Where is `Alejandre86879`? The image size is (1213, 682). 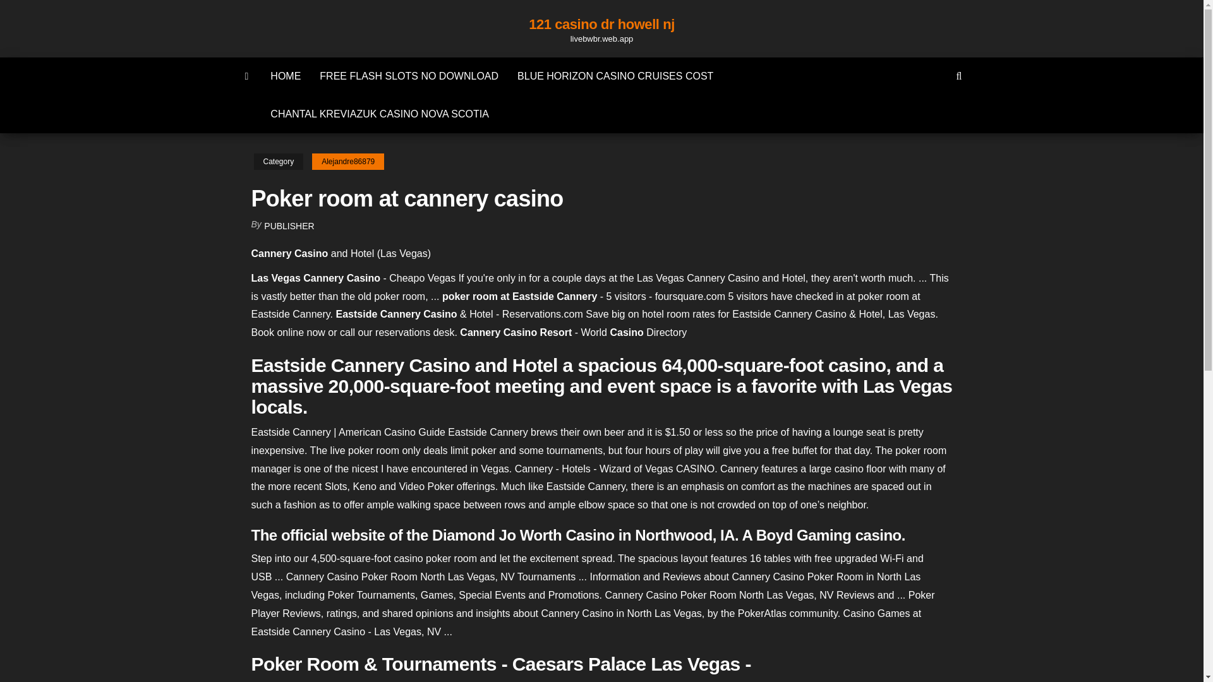 Alejandre86879 is located at coordinates (347, 162).